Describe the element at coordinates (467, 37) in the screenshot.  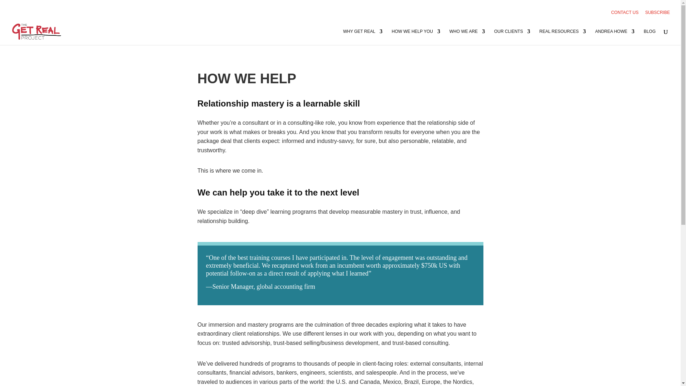
I see `WHO WE ARE` at that location.